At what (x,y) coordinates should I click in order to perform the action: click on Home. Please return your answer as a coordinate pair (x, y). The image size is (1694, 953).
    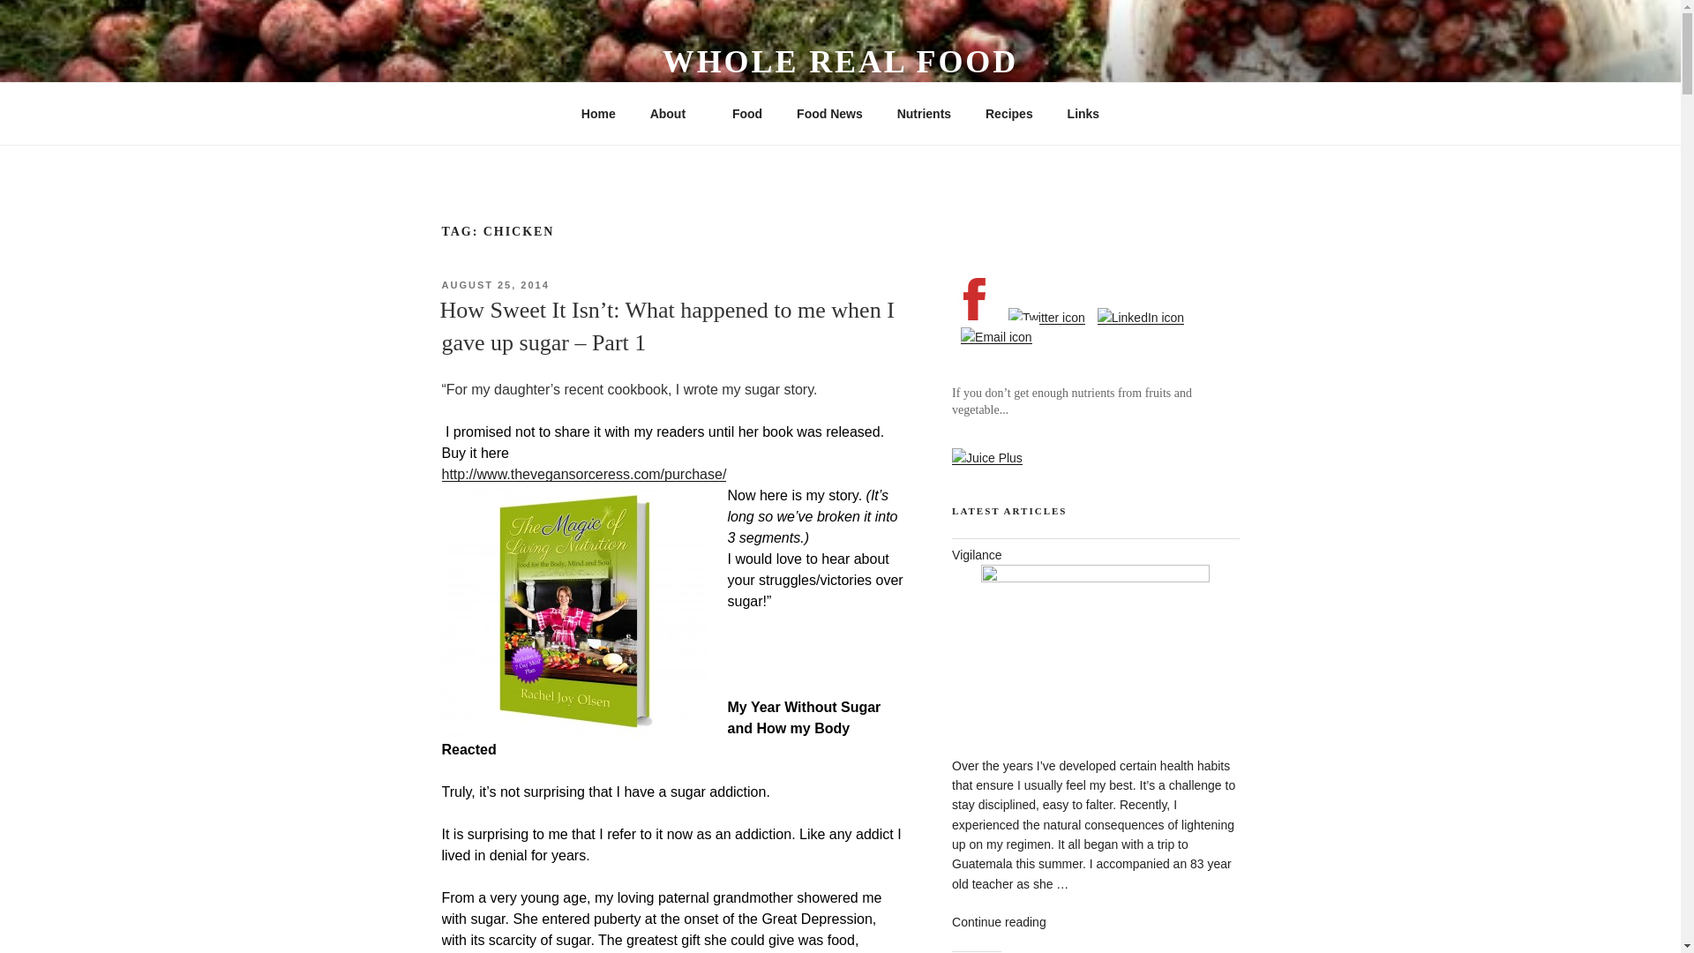
    Looking at the image, I should click on (598, 113).